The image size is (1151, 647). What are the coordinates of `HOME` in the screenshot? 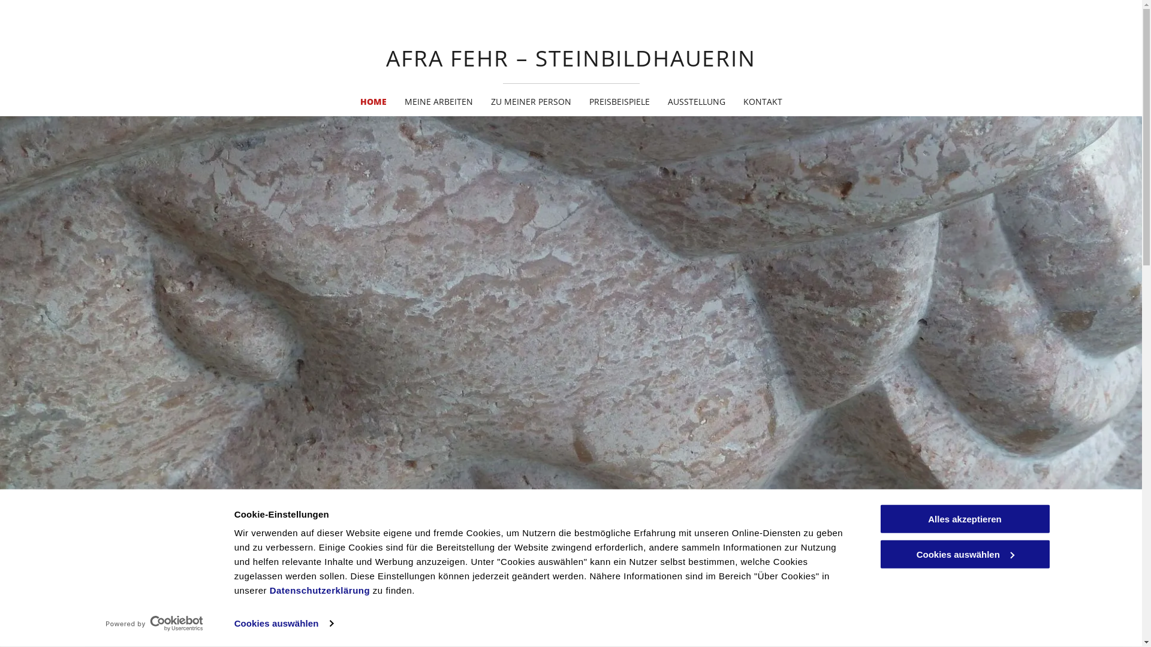 It's located at (373, 102).